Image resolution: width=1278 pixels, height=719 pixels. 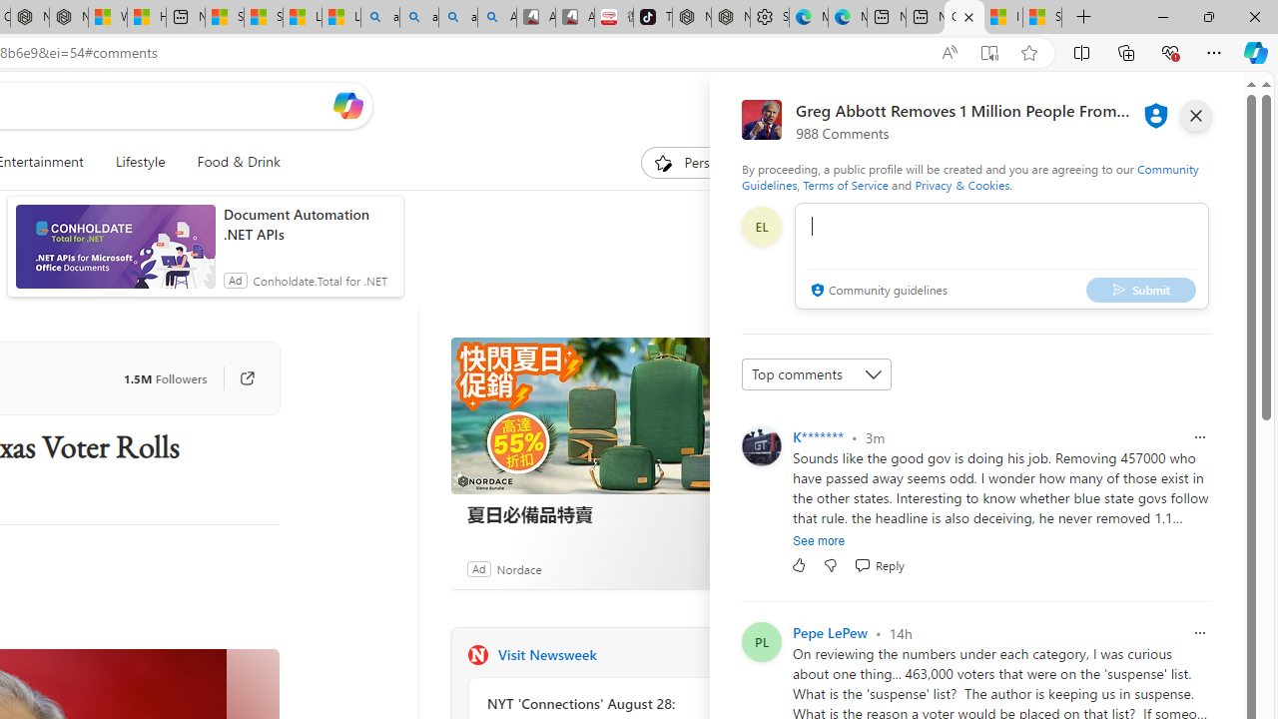 I want to click on Go to publisher's site, so click(x=237, y=377).